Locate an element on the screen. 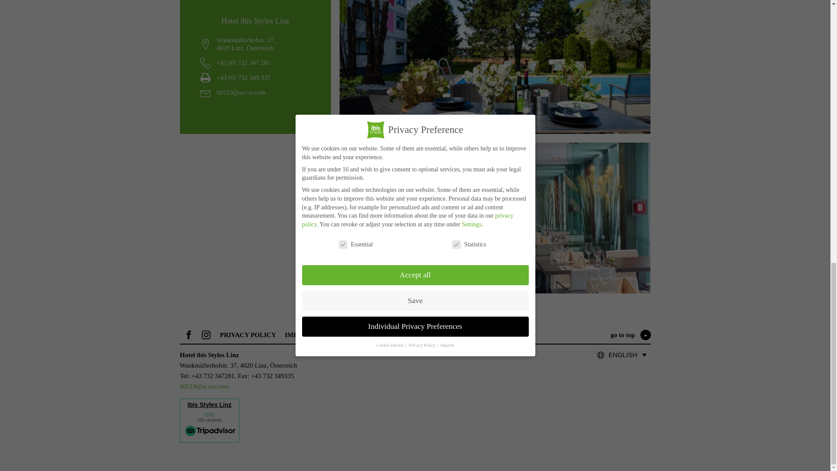  ENGLISH is located at coordinates (628, 355).